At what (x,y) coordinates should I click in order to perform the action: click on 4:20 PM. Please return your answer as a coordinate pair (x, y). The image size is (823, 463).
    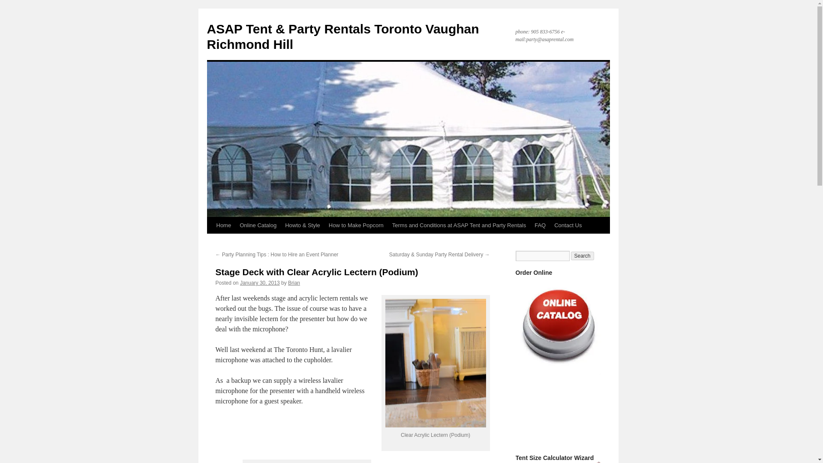
    Looking at the image, I should click on (260, 283).